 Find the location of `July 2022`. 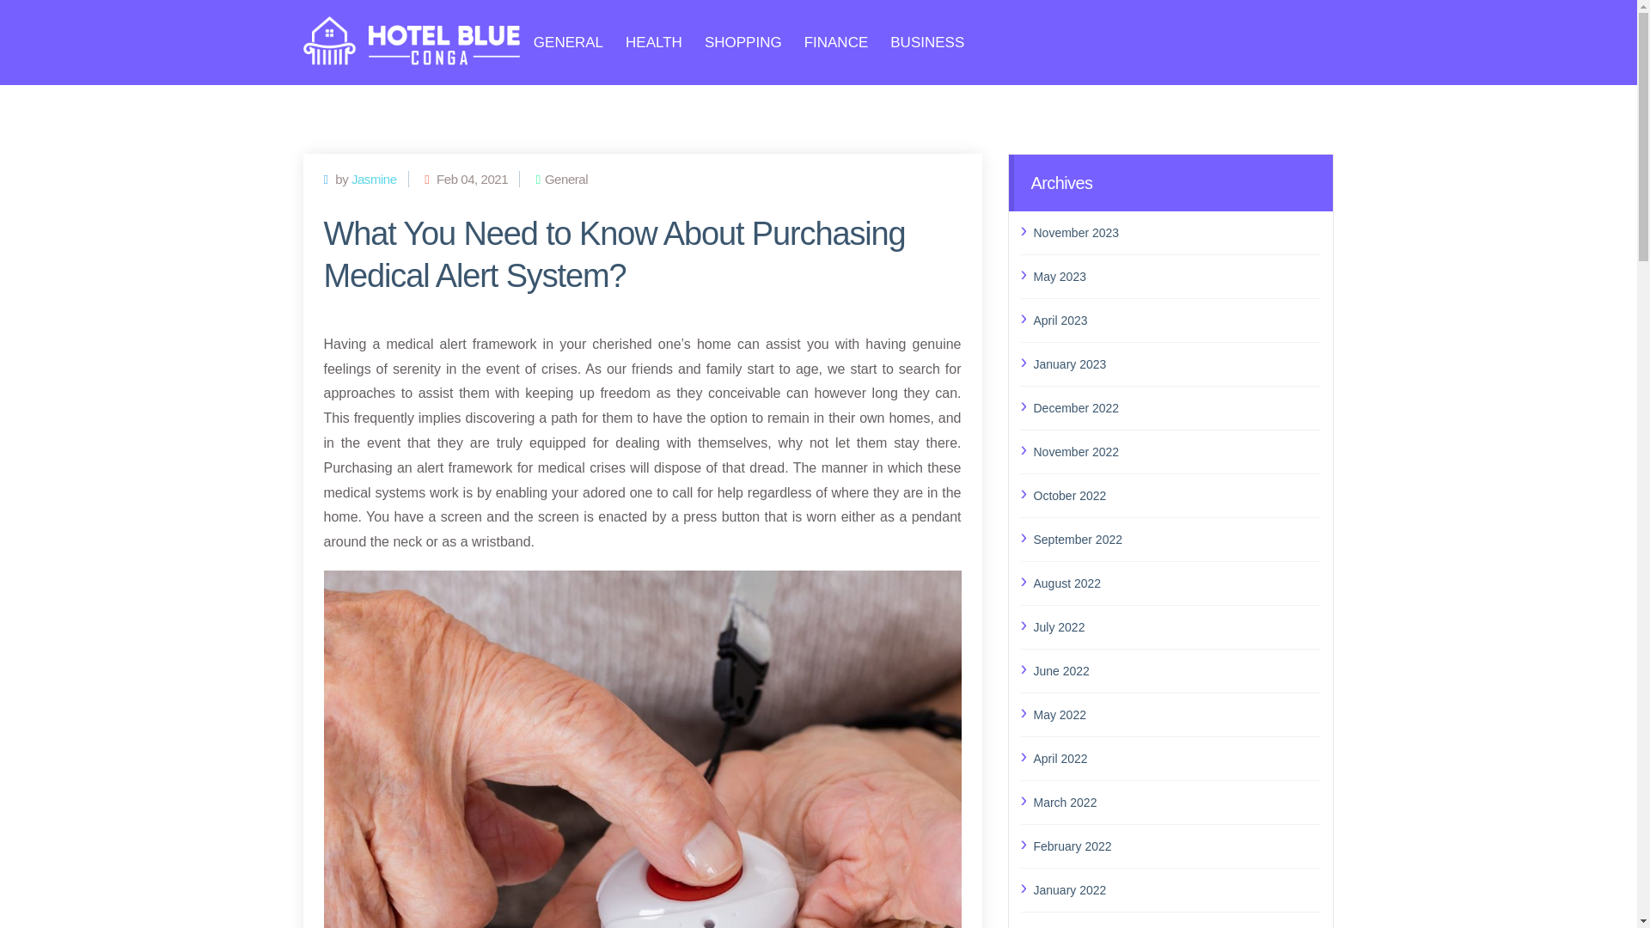

July 2022 is located at coordinates (1176, 627).